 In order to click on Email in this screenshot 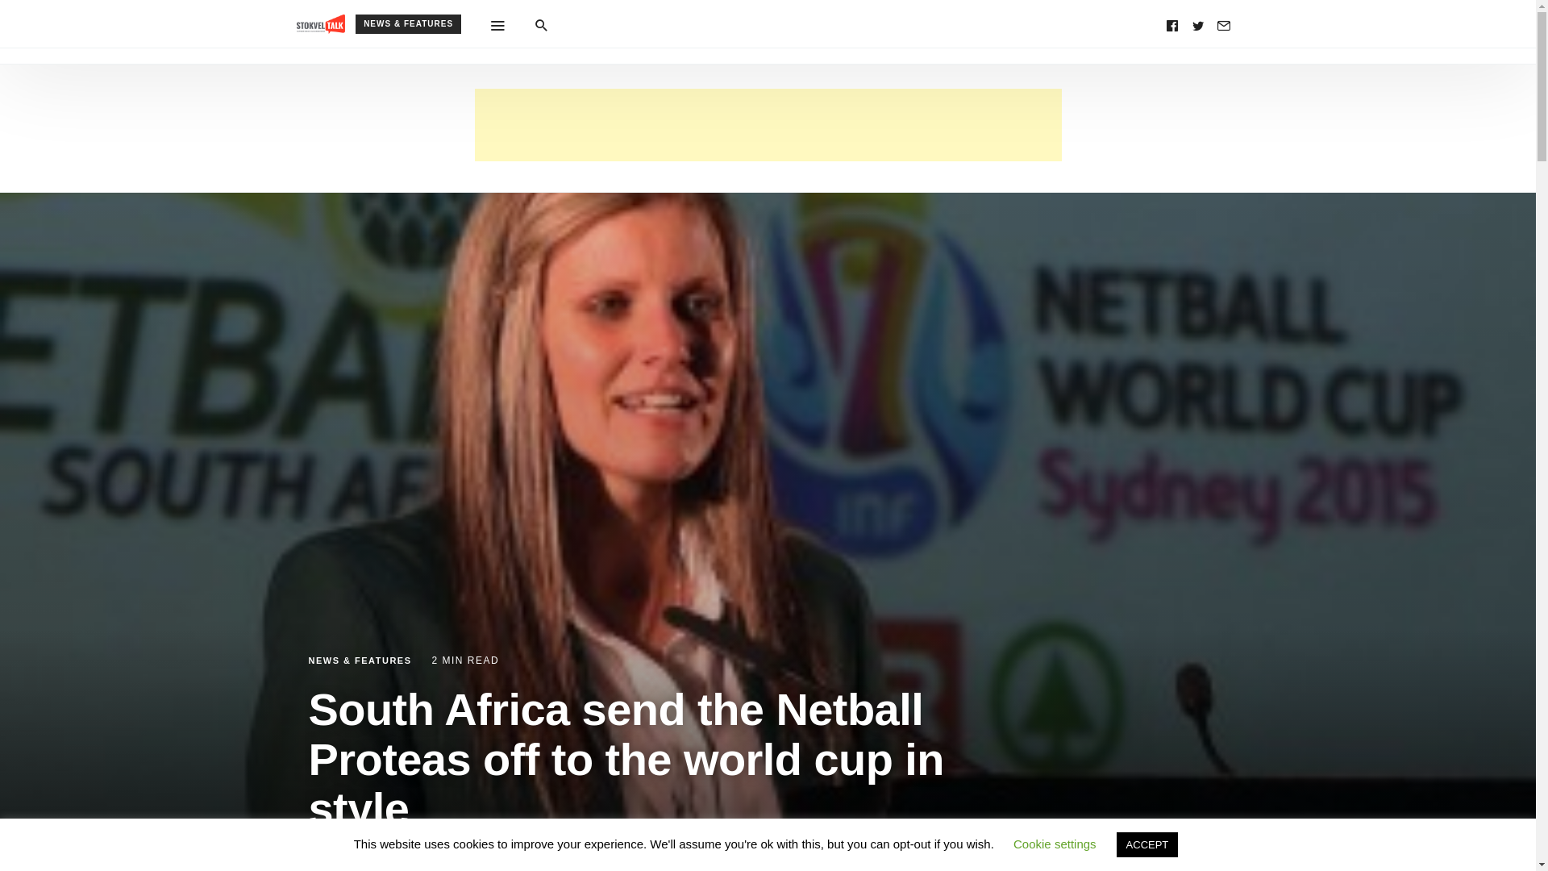, I will do `click(1224, 24)`.